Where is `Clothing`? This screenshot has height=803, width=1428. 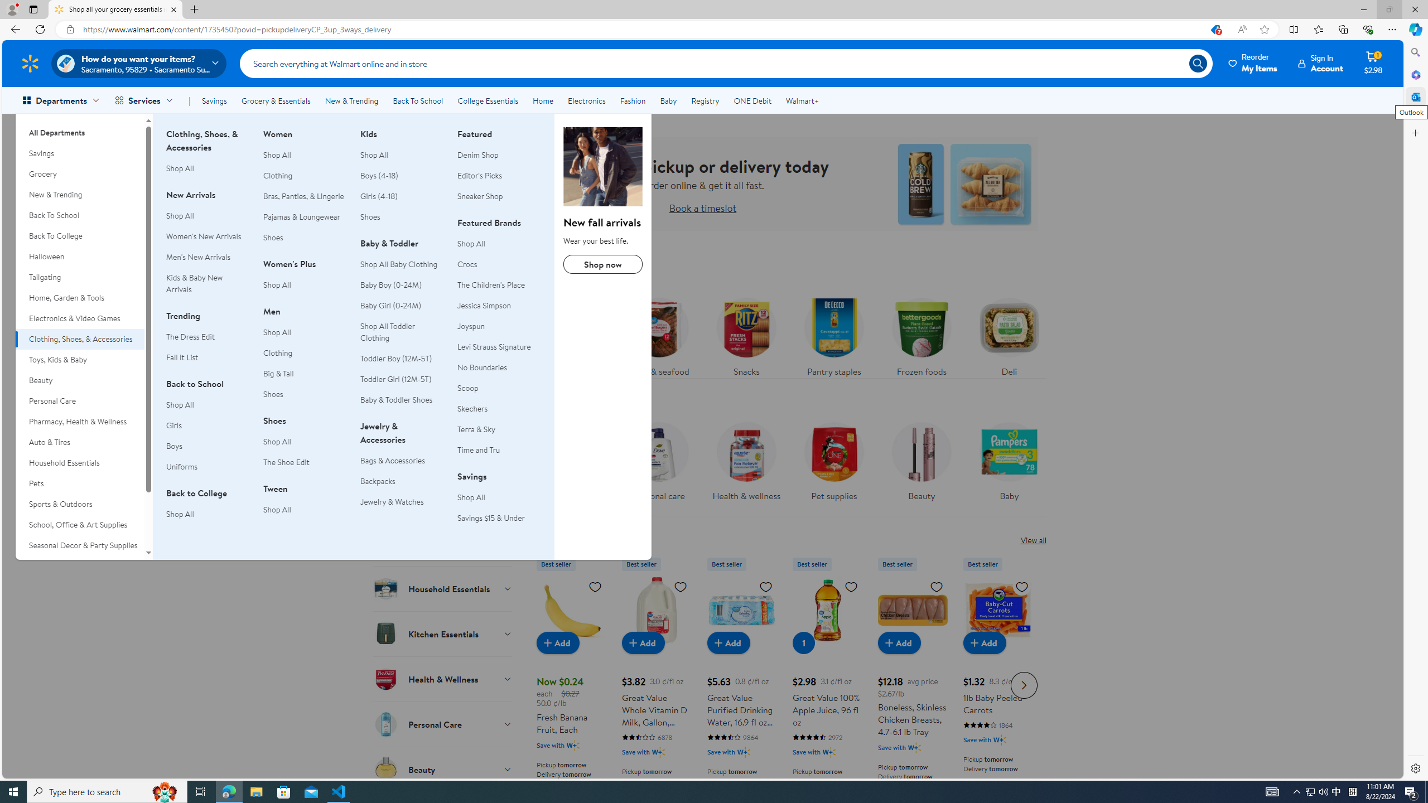 Clothing is located at coordinates (305, 353).